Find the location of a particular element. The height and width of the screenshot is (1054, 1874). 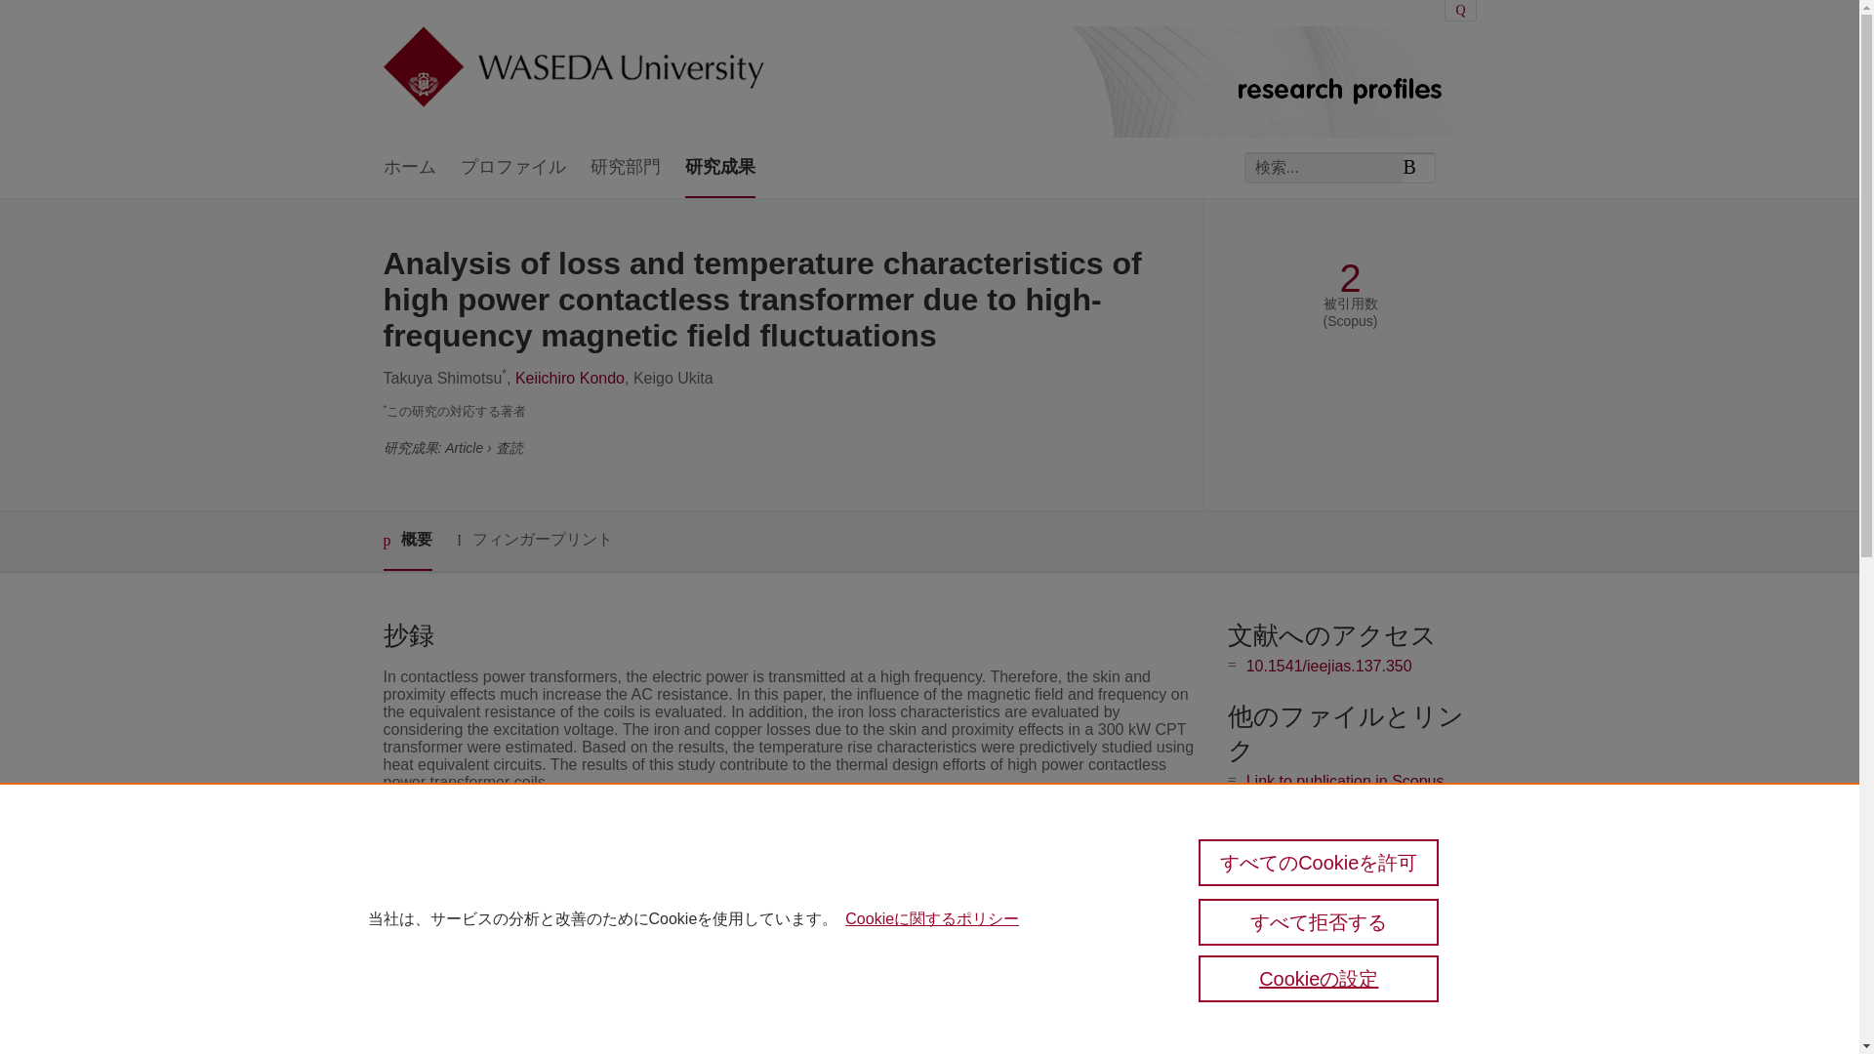

Keiichiro Kondo is located at coordinates (570, 379).